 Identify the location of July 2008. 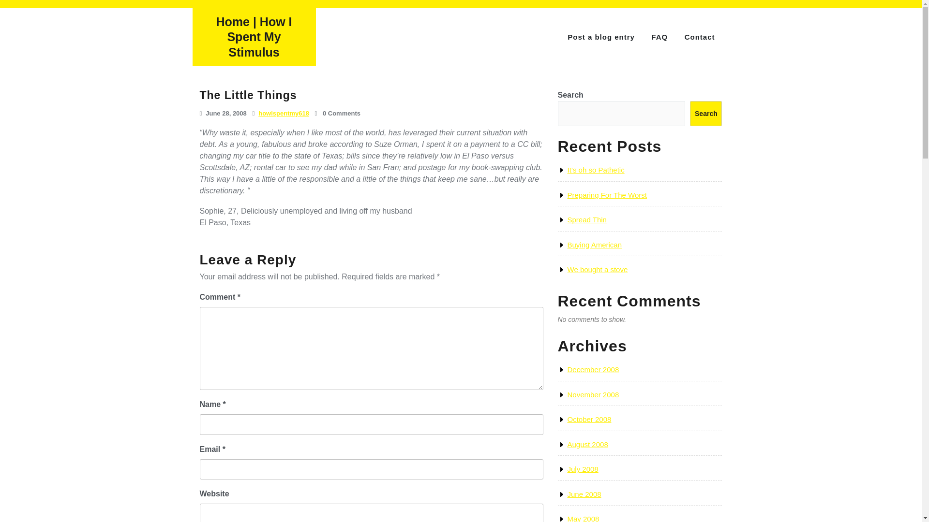
(583, 469).